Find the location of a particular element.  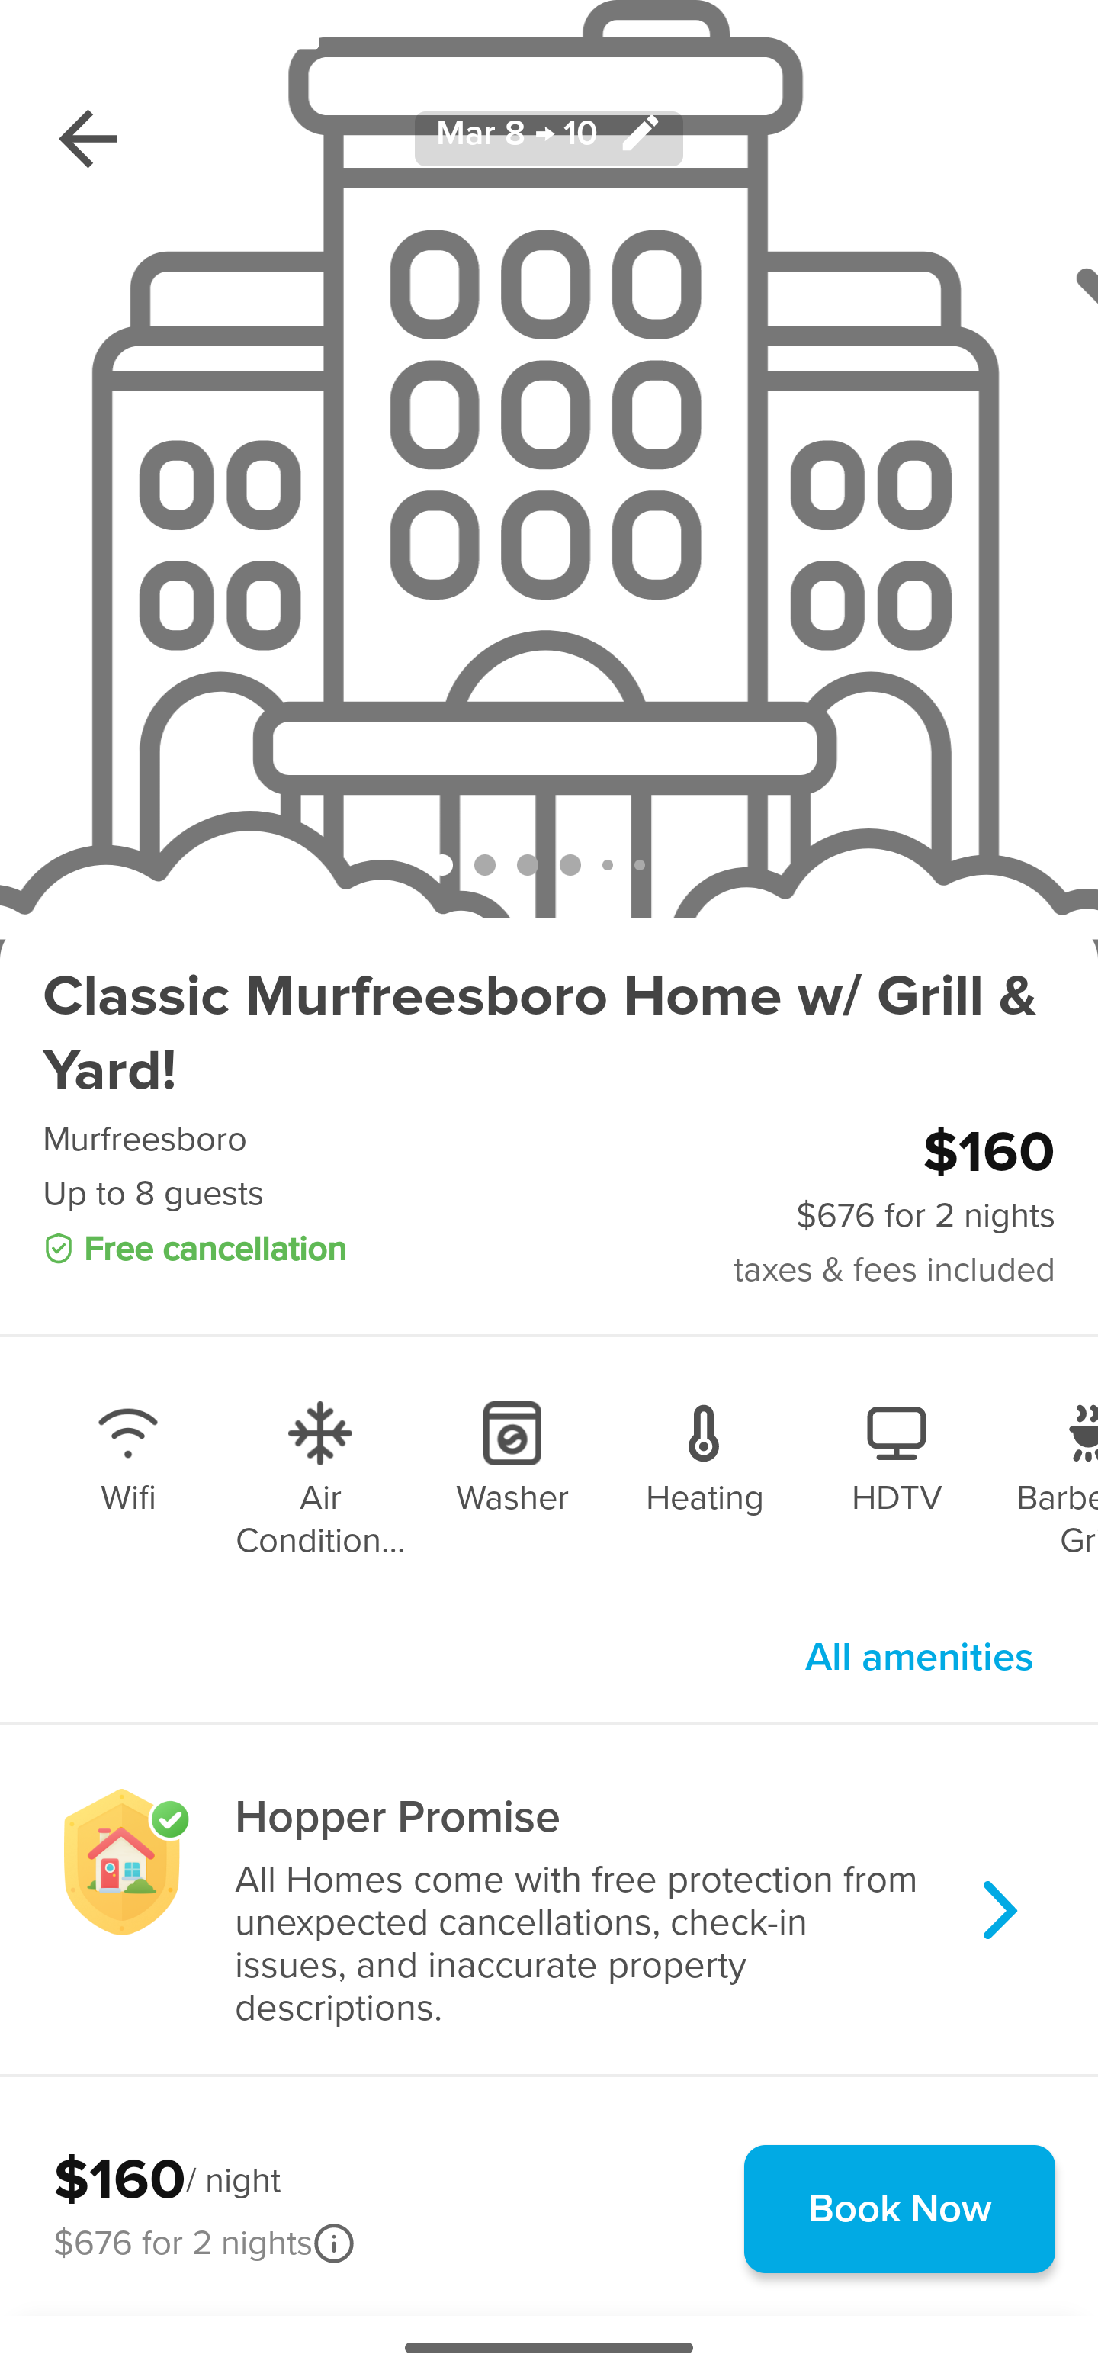

All amenities is located at coordinates (920, 1657).